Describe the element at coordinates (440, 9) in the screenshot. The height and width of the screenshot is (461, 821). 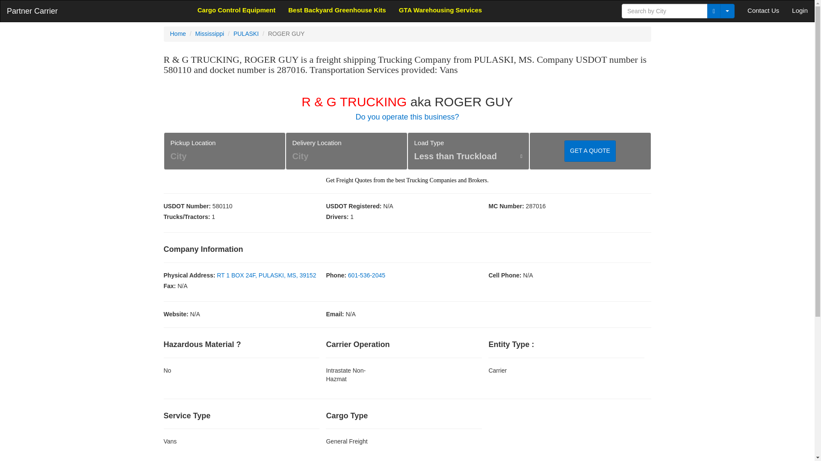
I see `GTA Warehousing Services` at that location.